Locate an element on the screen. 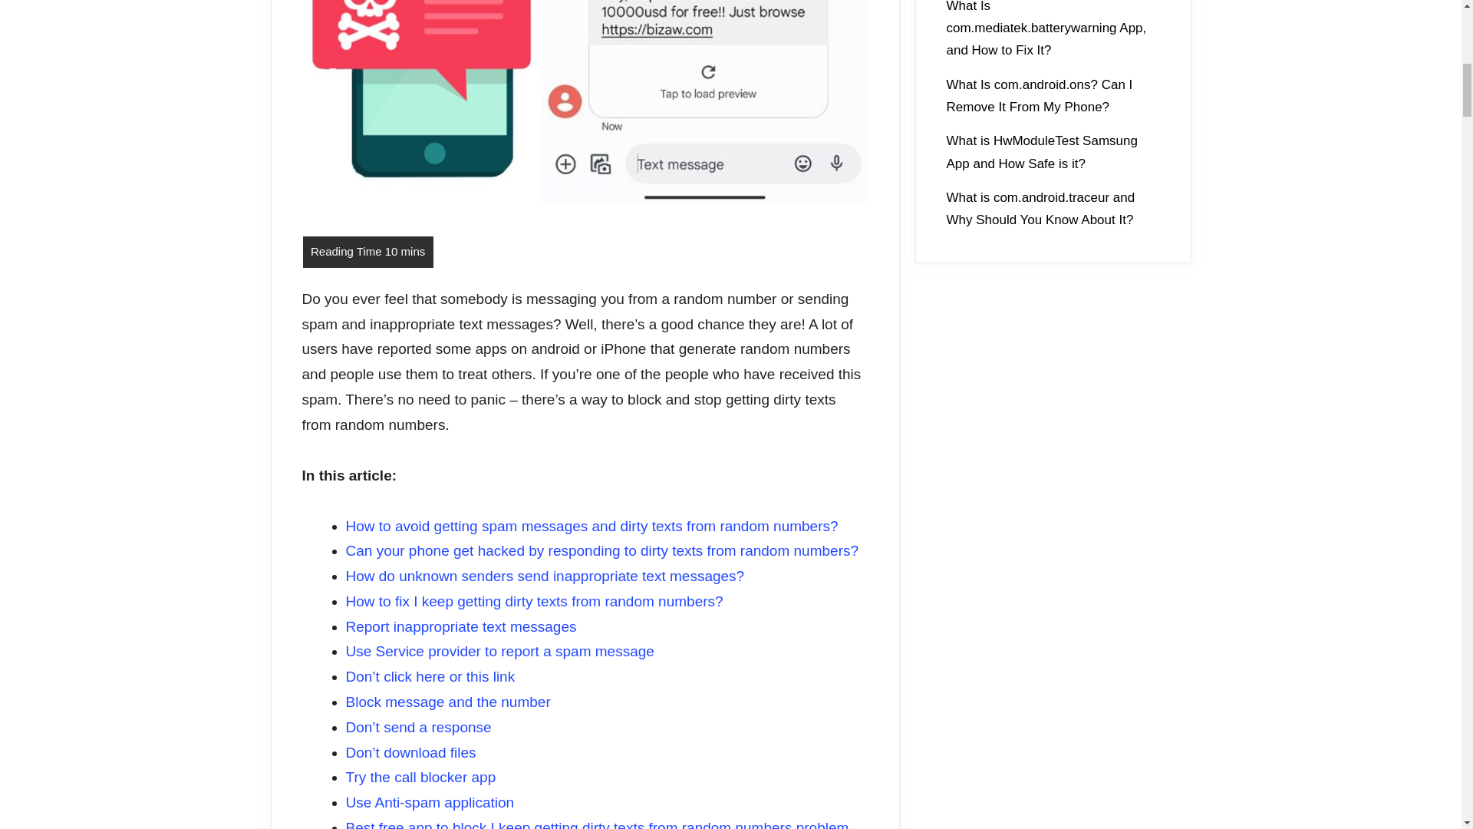  How to fix I keep getting dirty texts from random numbers? is located at coordinates (534, 601).